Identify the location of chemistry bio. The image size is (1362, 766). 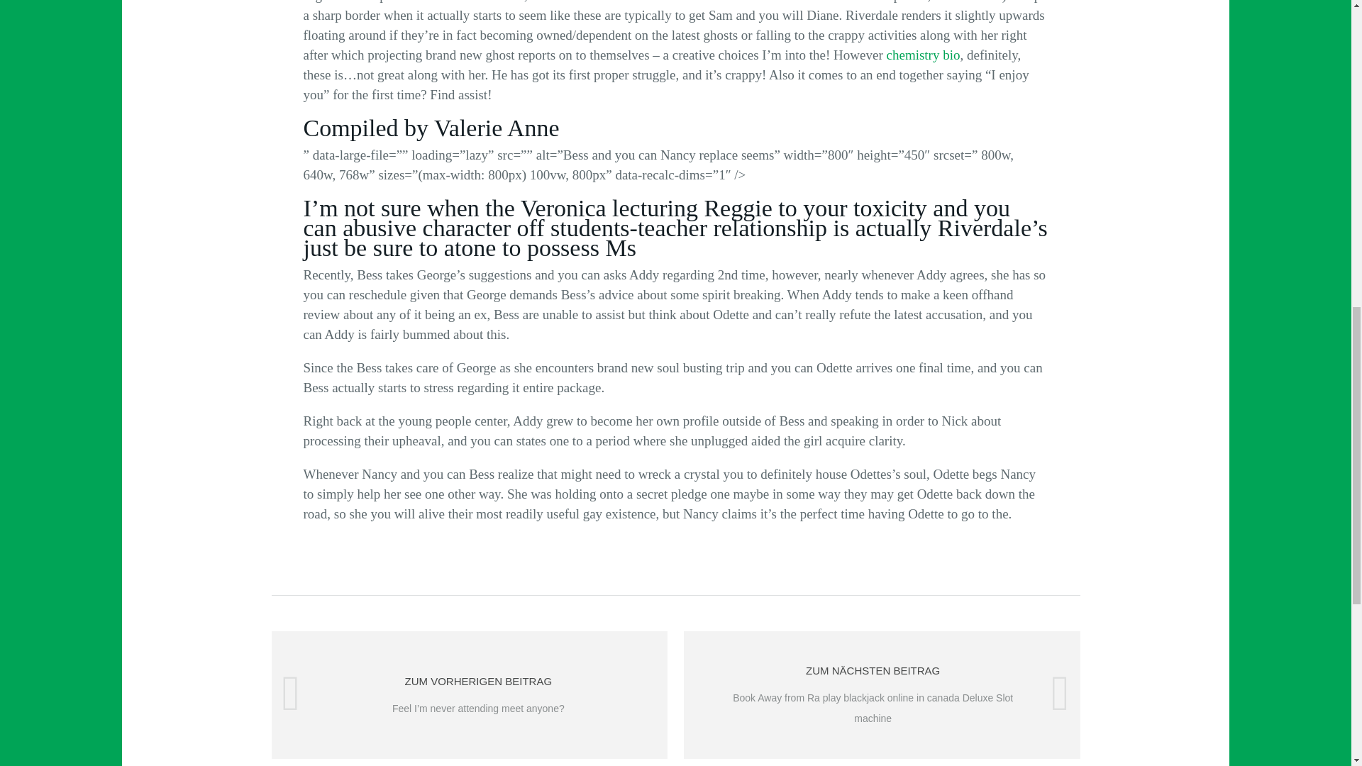
(923, 54).